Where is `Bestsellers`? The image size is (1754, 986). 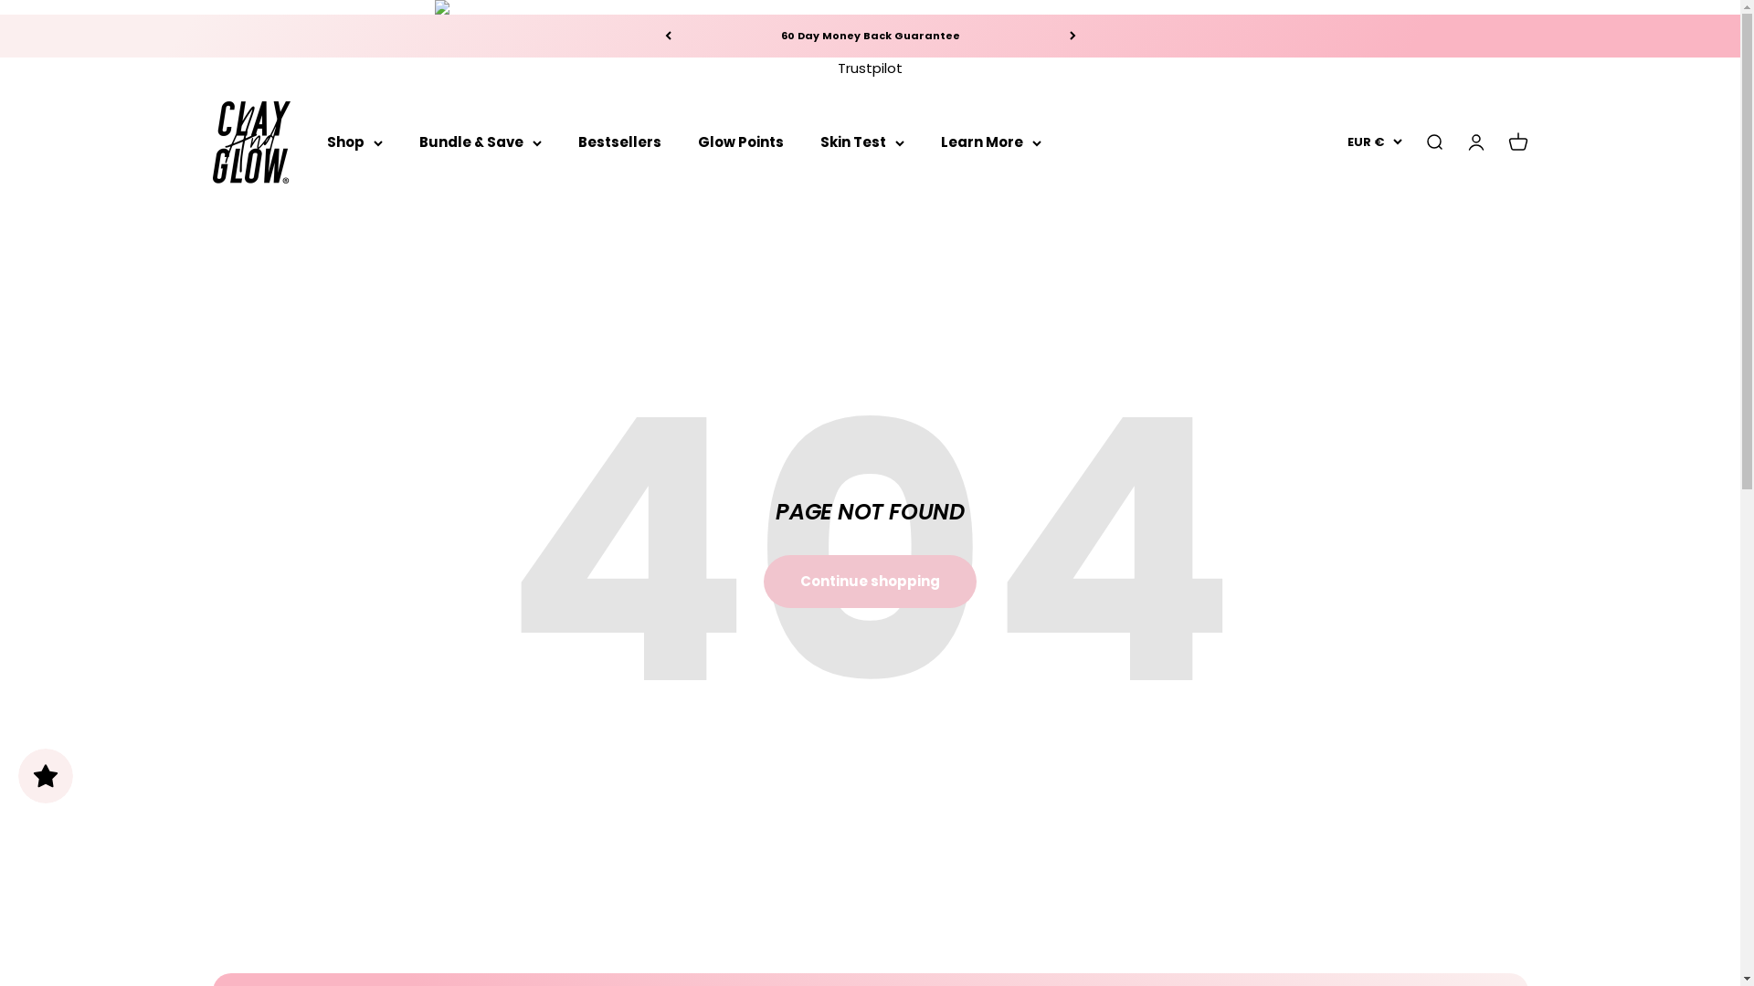 Bestsellers is located at coordinates (619, 142).